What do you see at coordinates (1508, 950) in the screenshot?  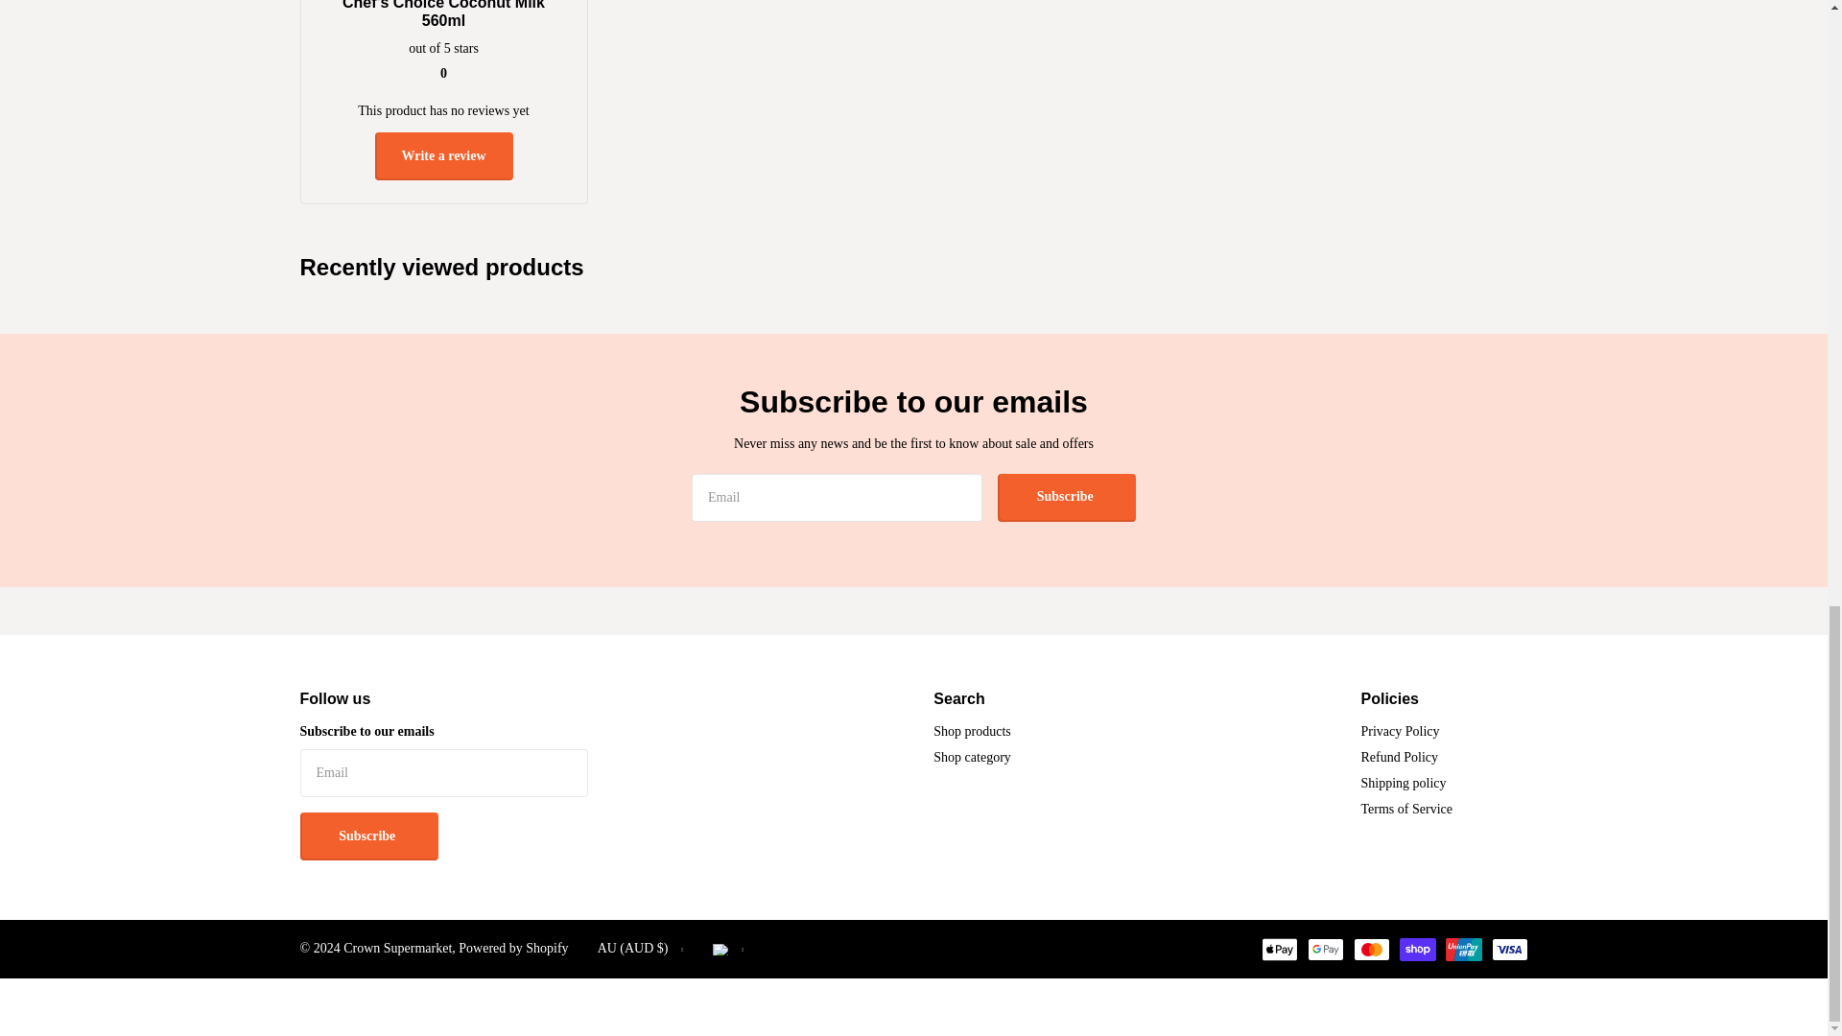 I see `Visa` at bounding box center [1508, 950].